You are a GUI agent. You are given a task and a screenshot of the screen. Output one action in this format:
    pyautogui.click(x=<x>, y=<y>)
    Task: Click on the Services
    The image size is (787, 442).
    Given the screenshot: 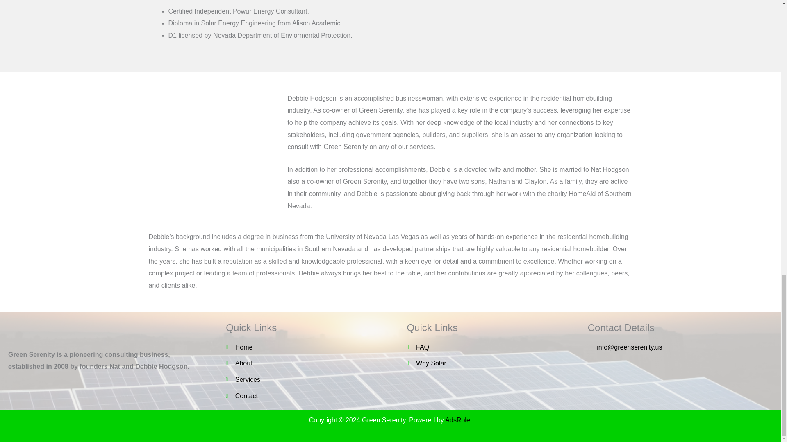 What is the action you would take?
    pyautogui.click(x=306, y=379)
    